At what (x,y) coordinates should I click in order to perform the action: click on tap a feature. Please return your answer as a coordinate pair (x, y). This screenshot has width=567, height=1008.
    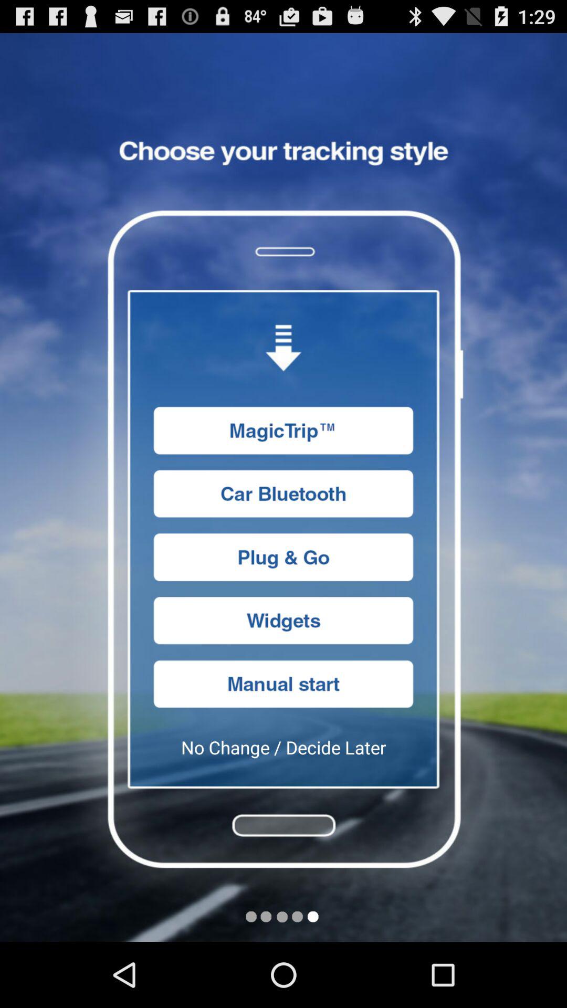
    Looking at the image, I should click on (283, 558).